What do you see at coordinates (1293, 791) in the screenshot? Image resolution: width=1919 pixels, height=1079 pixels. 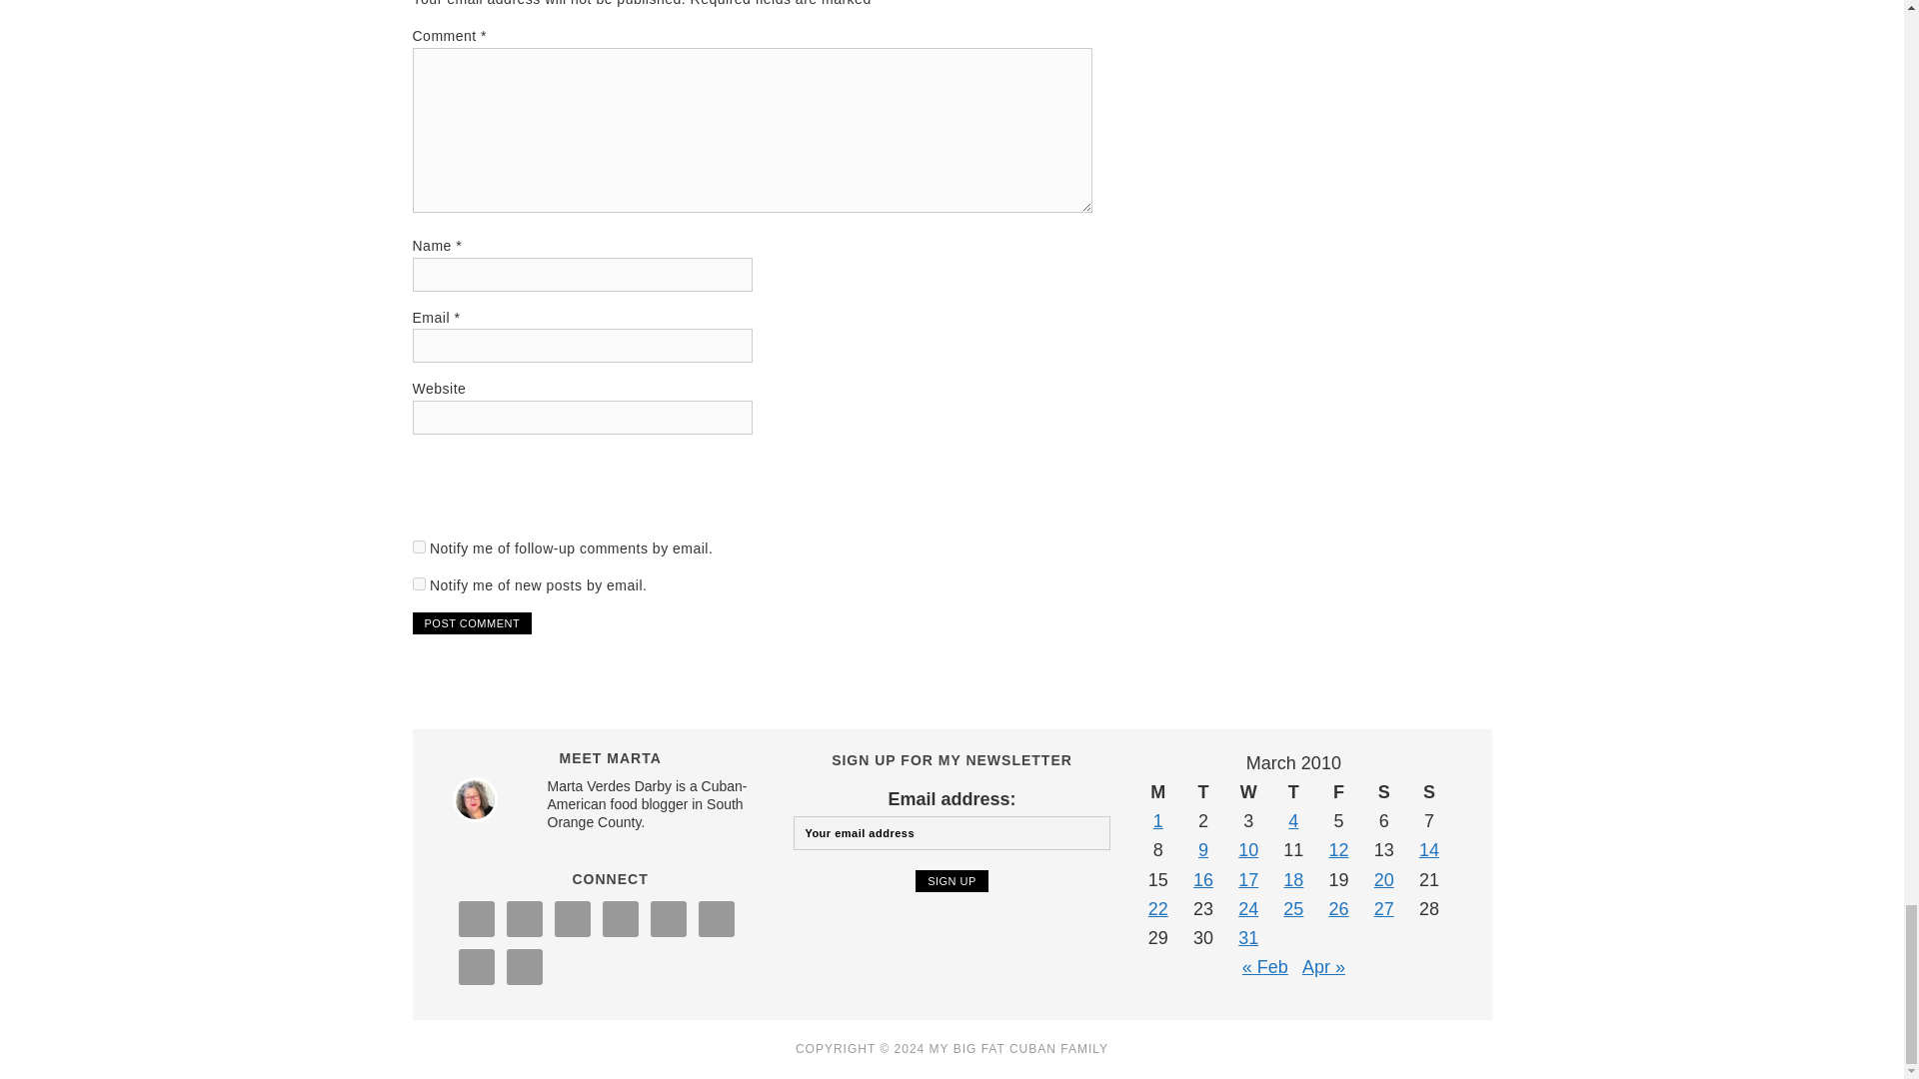 I see `Thursday` at bounding box center [1293, 791].